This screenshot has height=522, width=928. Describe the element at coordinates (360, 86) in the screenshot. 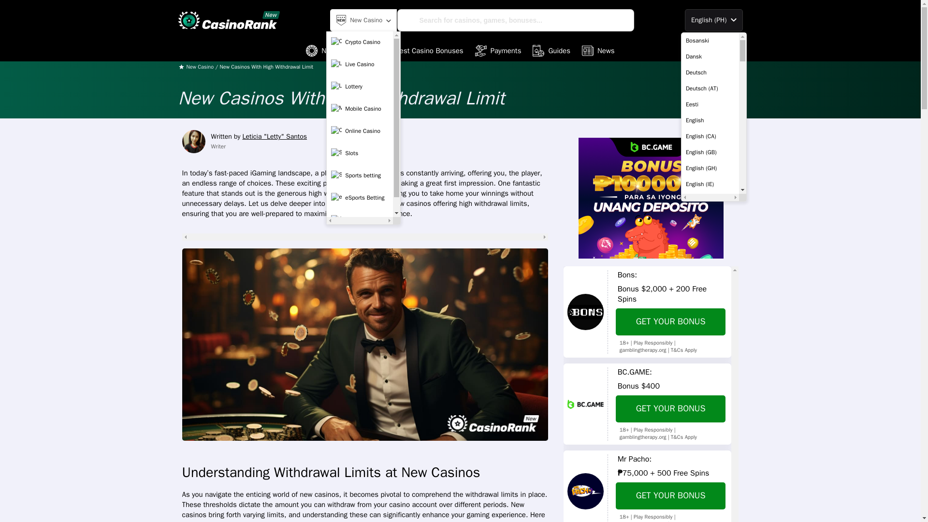

I see `Lottery` at that location.